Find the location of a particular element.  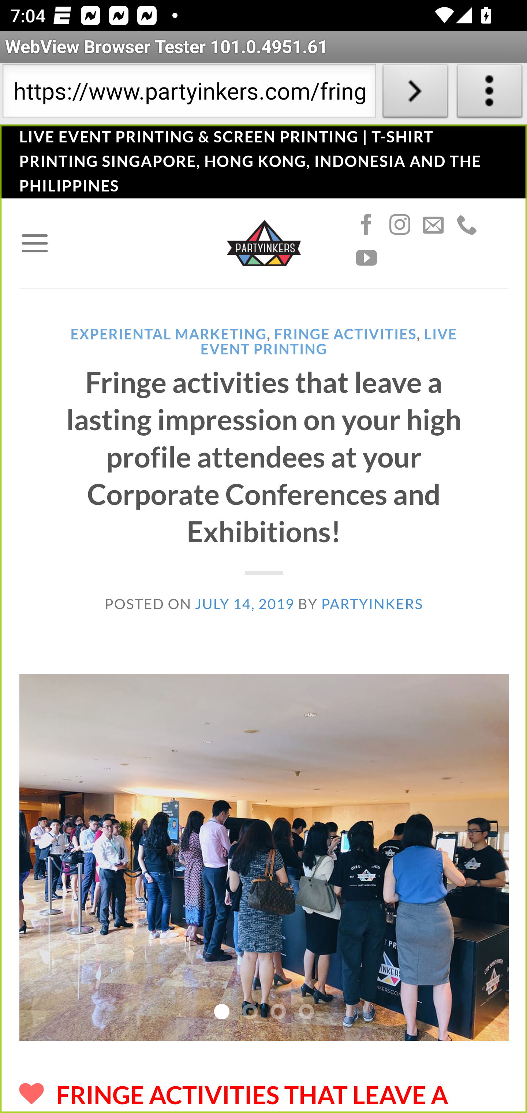

Menu  is located at coordinates (34, 243).